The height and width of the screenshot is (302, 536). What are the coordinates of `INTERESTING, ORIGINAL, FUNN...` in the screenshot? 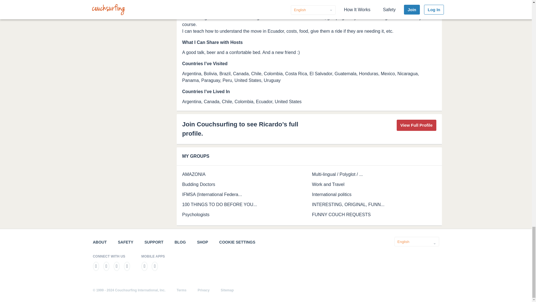 It's located at (348, 204).